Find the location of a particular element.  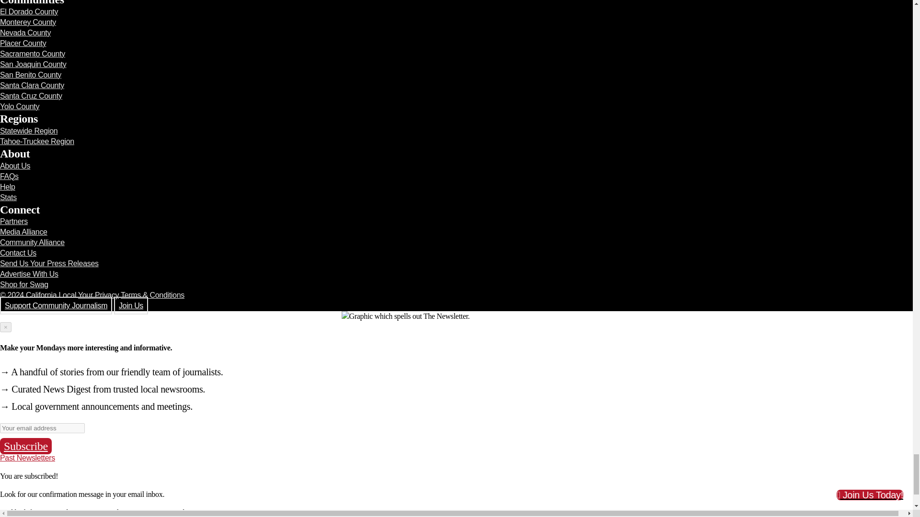

The Newsletter is located at coordinates (456, 316).